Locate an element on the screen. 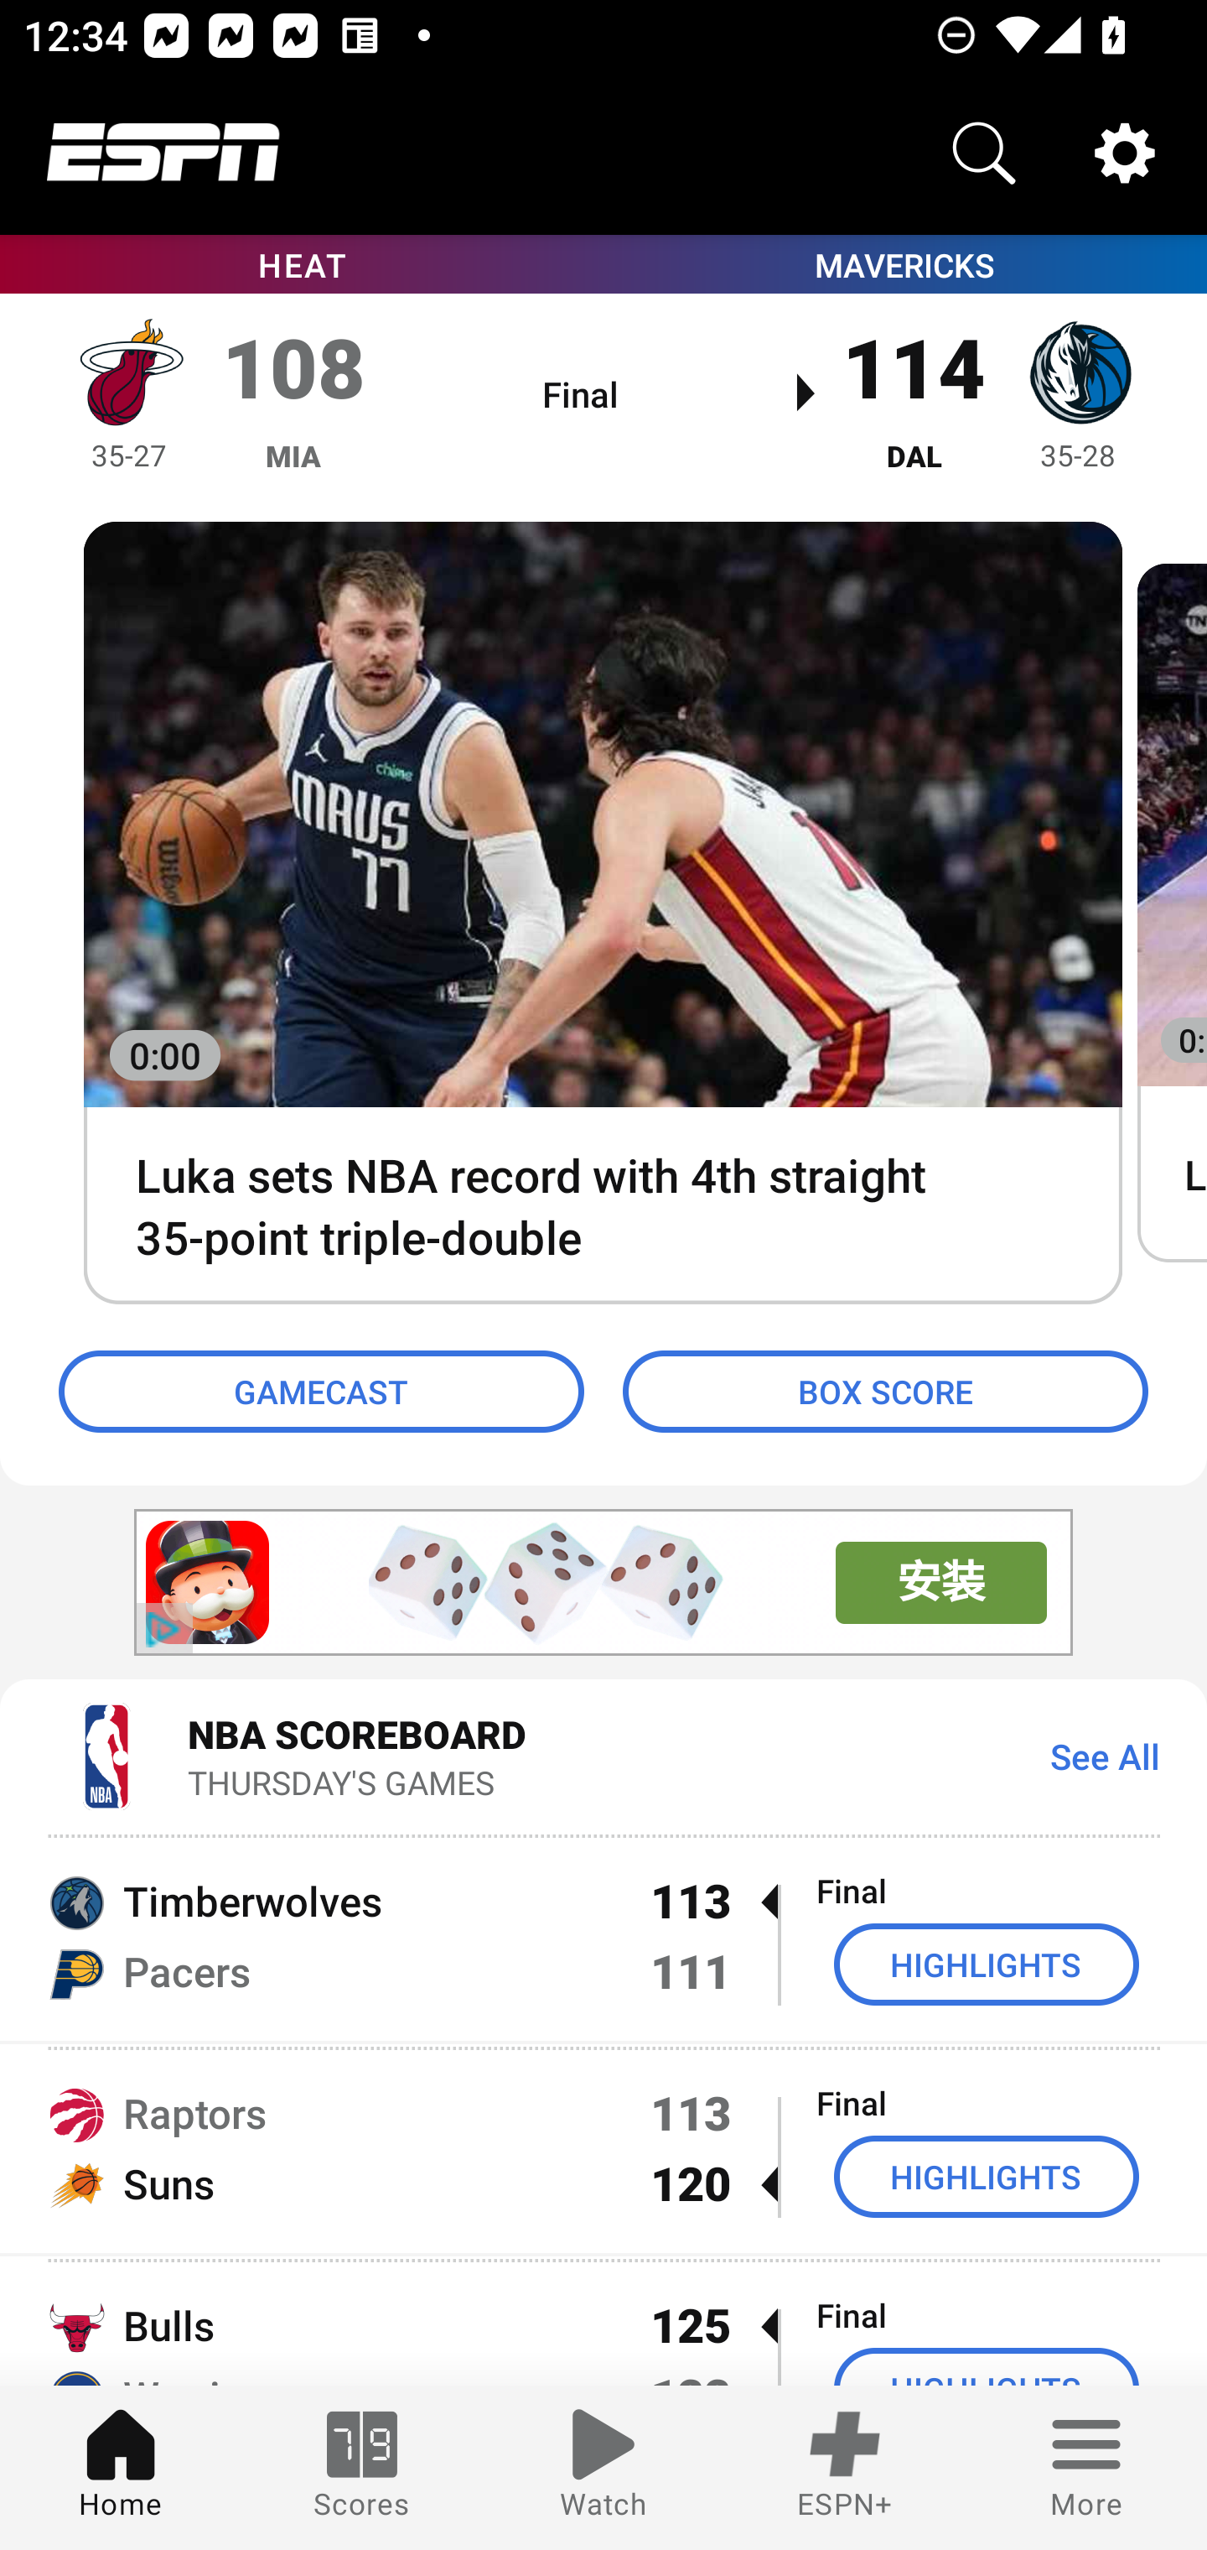 Image resolution: width=1207 pixels, height=2550 pixels. Search is located at coordinates (984, 153).